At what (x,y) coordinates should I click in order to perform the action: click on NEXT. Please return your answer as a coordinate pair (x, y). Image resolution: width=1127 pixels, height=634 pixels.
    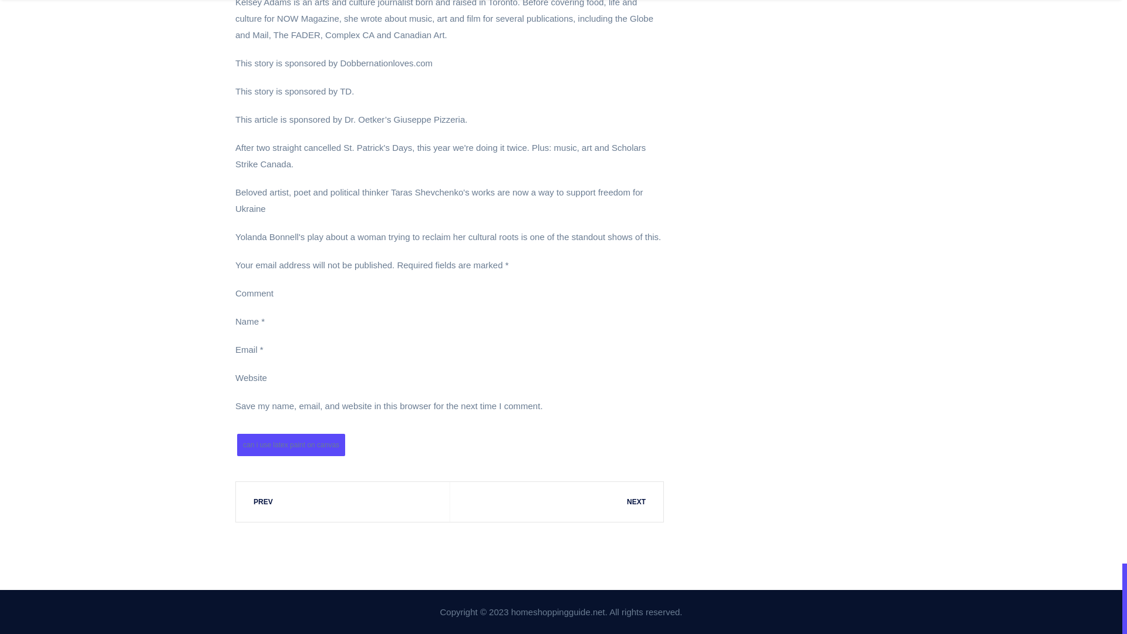
    Looking at the image, I should click on (556, 502).